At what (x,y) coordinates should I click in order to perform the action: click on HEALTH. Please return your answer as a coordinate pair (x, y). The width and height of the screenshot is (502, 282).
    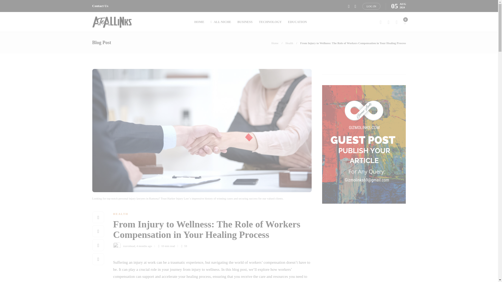
    Looking at the image, I should click on (120, 214).